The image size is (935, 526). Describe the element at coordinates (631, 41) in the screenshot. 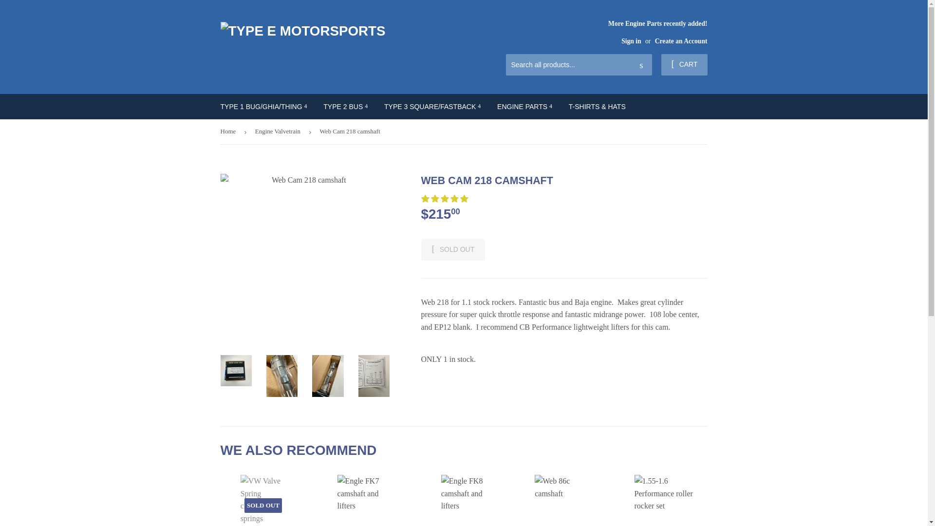

I see `Sign in` at that location.